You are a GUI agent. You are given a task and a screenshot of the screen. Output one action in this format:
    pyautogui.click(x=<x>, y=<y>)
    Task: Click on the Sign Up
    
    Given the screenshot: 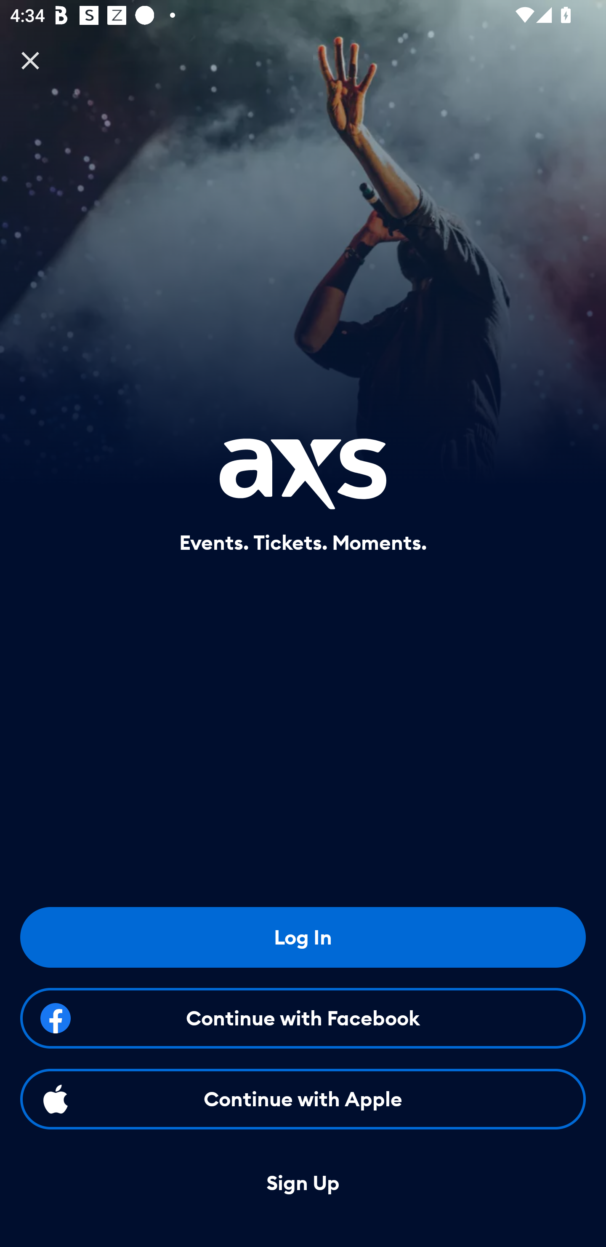 What is the action you would take?
    pyautogui.click(x=303, y=1183)
    